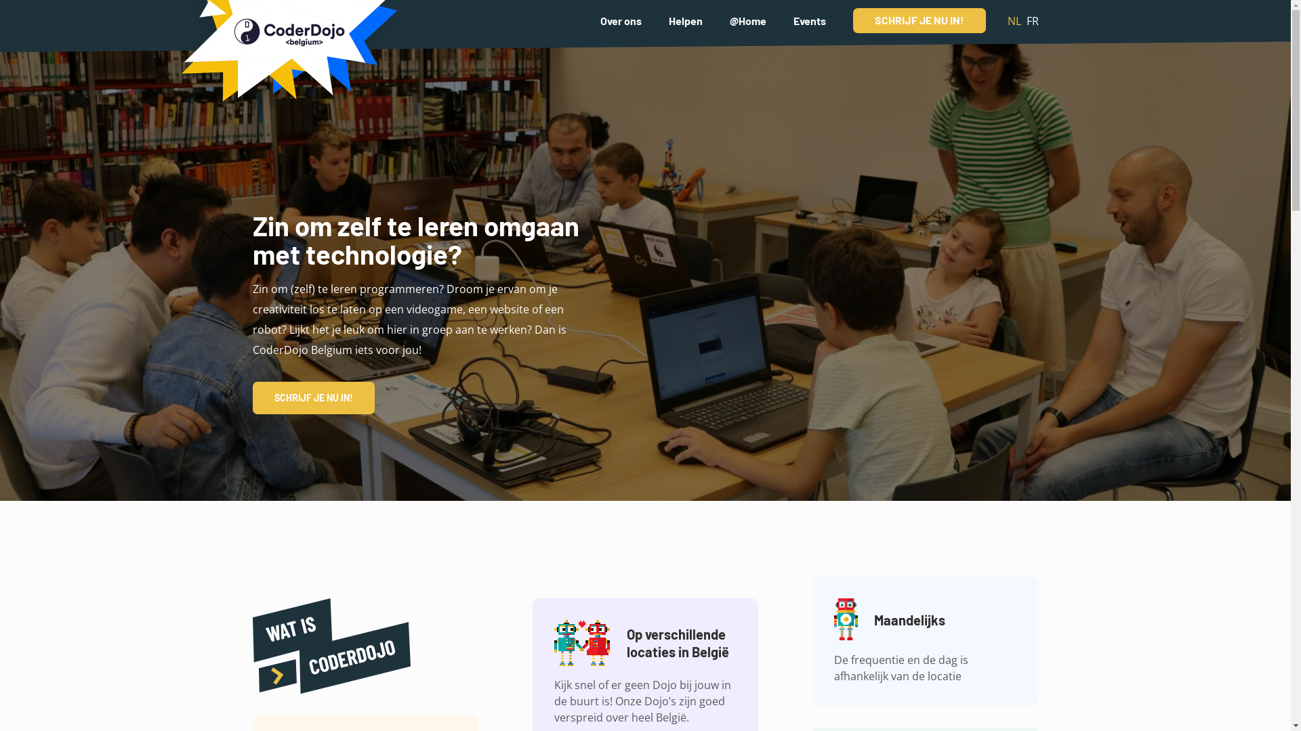  Describe the element at coordinates (919, 20) in the screenshot. I see `SCHRIJF JE NU IN!` at that location.